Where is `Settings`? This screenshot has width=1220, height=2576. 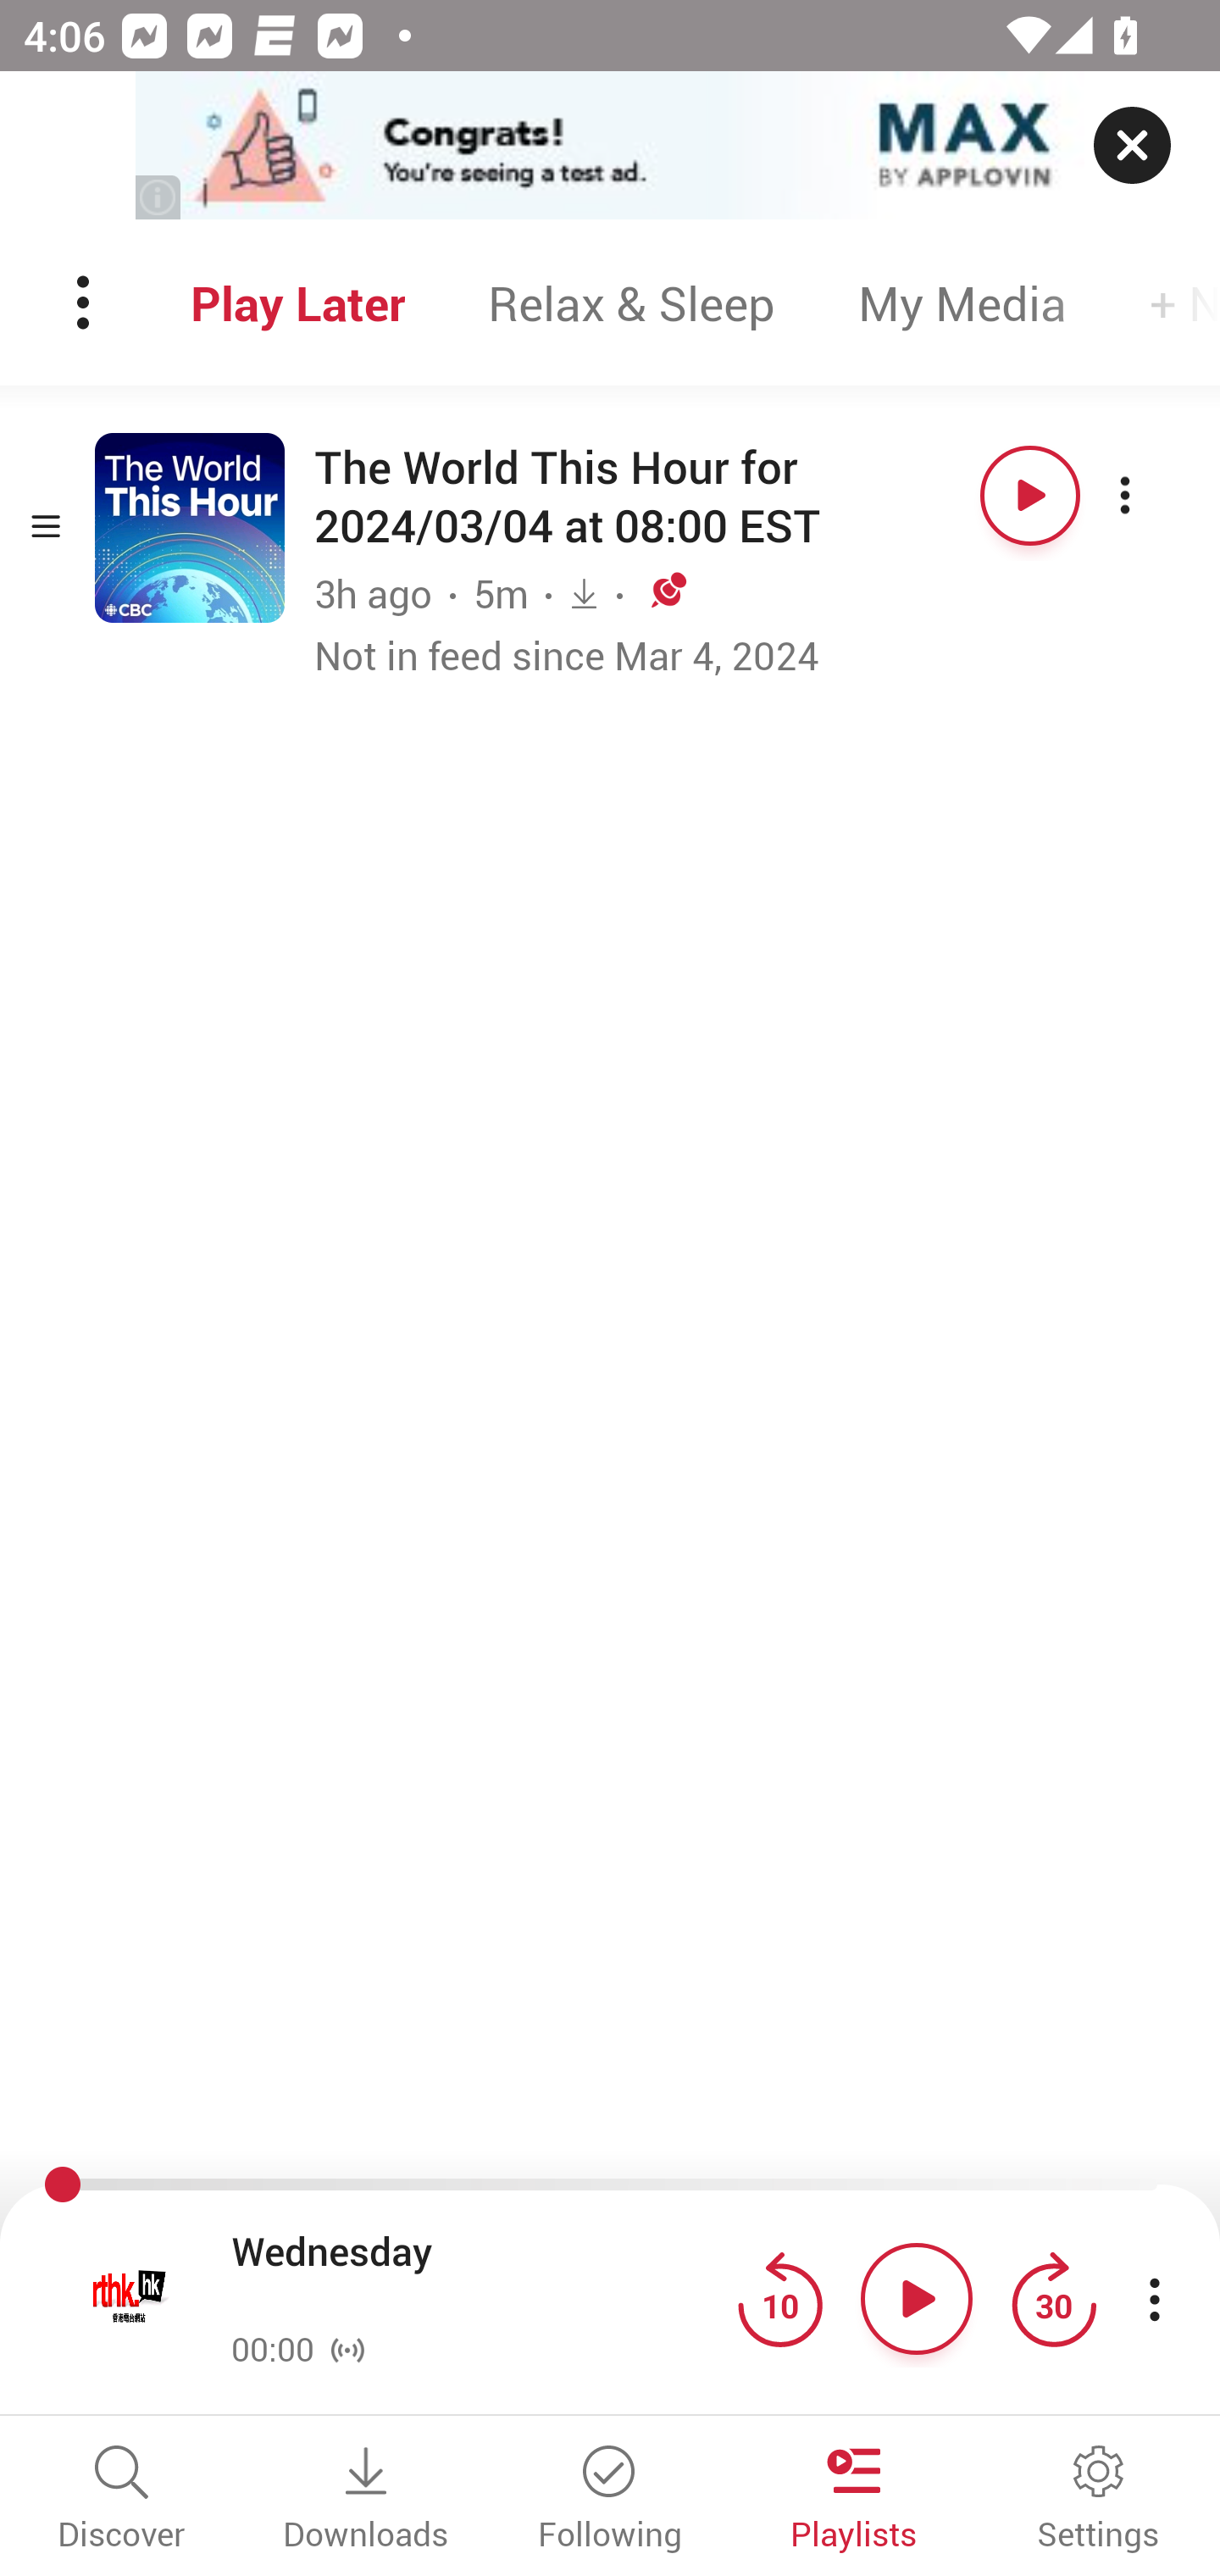
Settings is located at coordinates (1098, 2500).